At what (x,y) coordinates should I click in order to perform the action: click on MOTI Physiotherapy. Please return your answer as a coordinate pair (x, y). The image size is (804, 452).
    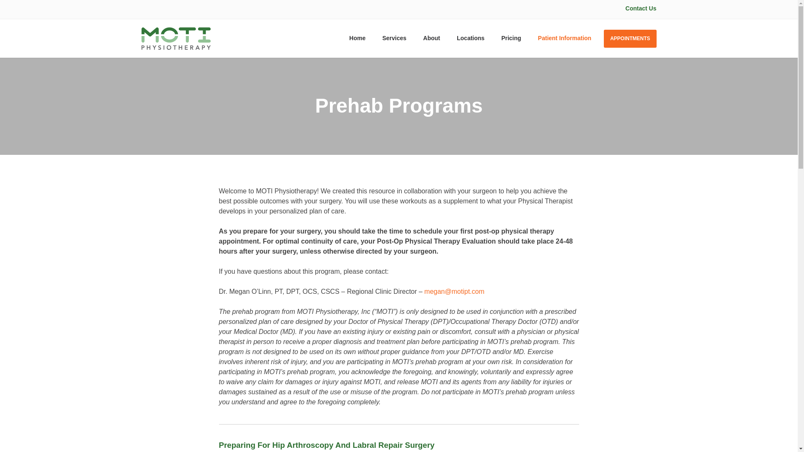
    Looking at the image, I should click on (176, 38).